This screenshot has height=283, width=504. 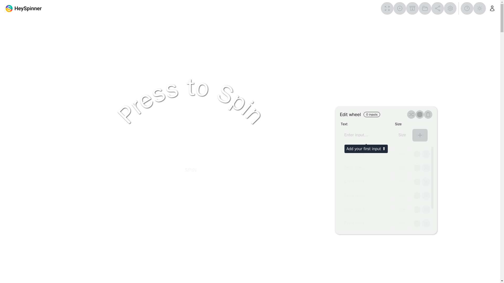 What do you see at coordinates (419, 114) in the screenshot?
I see `true` at bounding box center [419, 114].